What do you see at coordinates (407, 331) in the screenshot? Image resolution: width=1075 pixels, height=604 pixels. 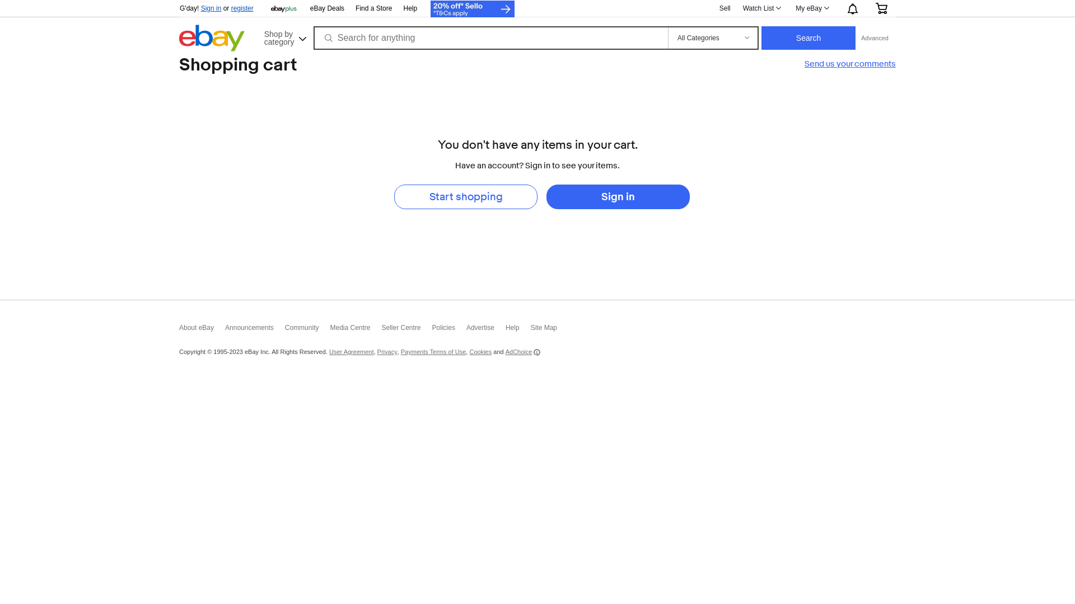 I see `Seller Centre` at bounding box center [407, 331].